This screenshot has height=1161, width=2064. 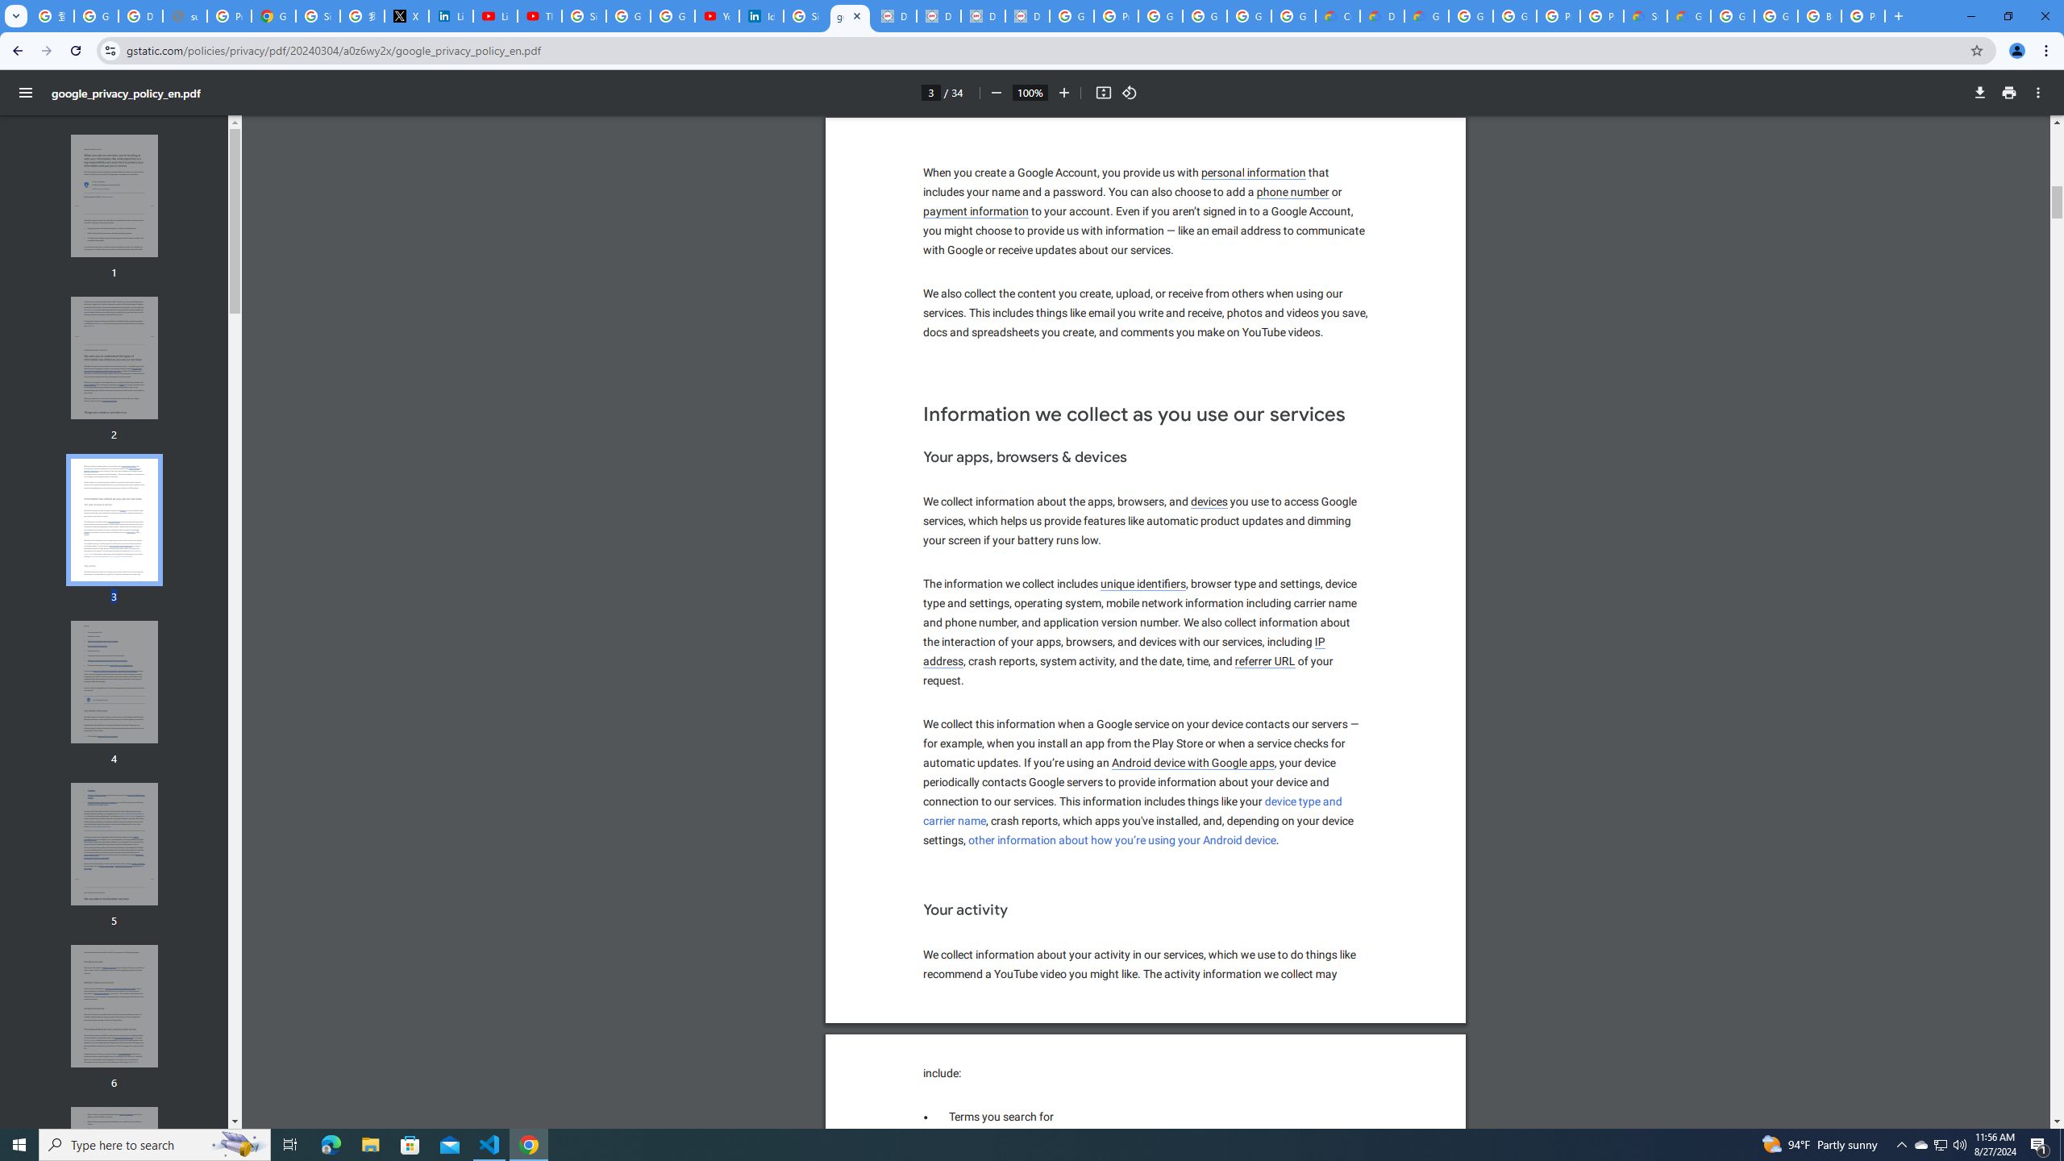 I want to click on Google Cloud Platform, so click(x=1471, y=16).